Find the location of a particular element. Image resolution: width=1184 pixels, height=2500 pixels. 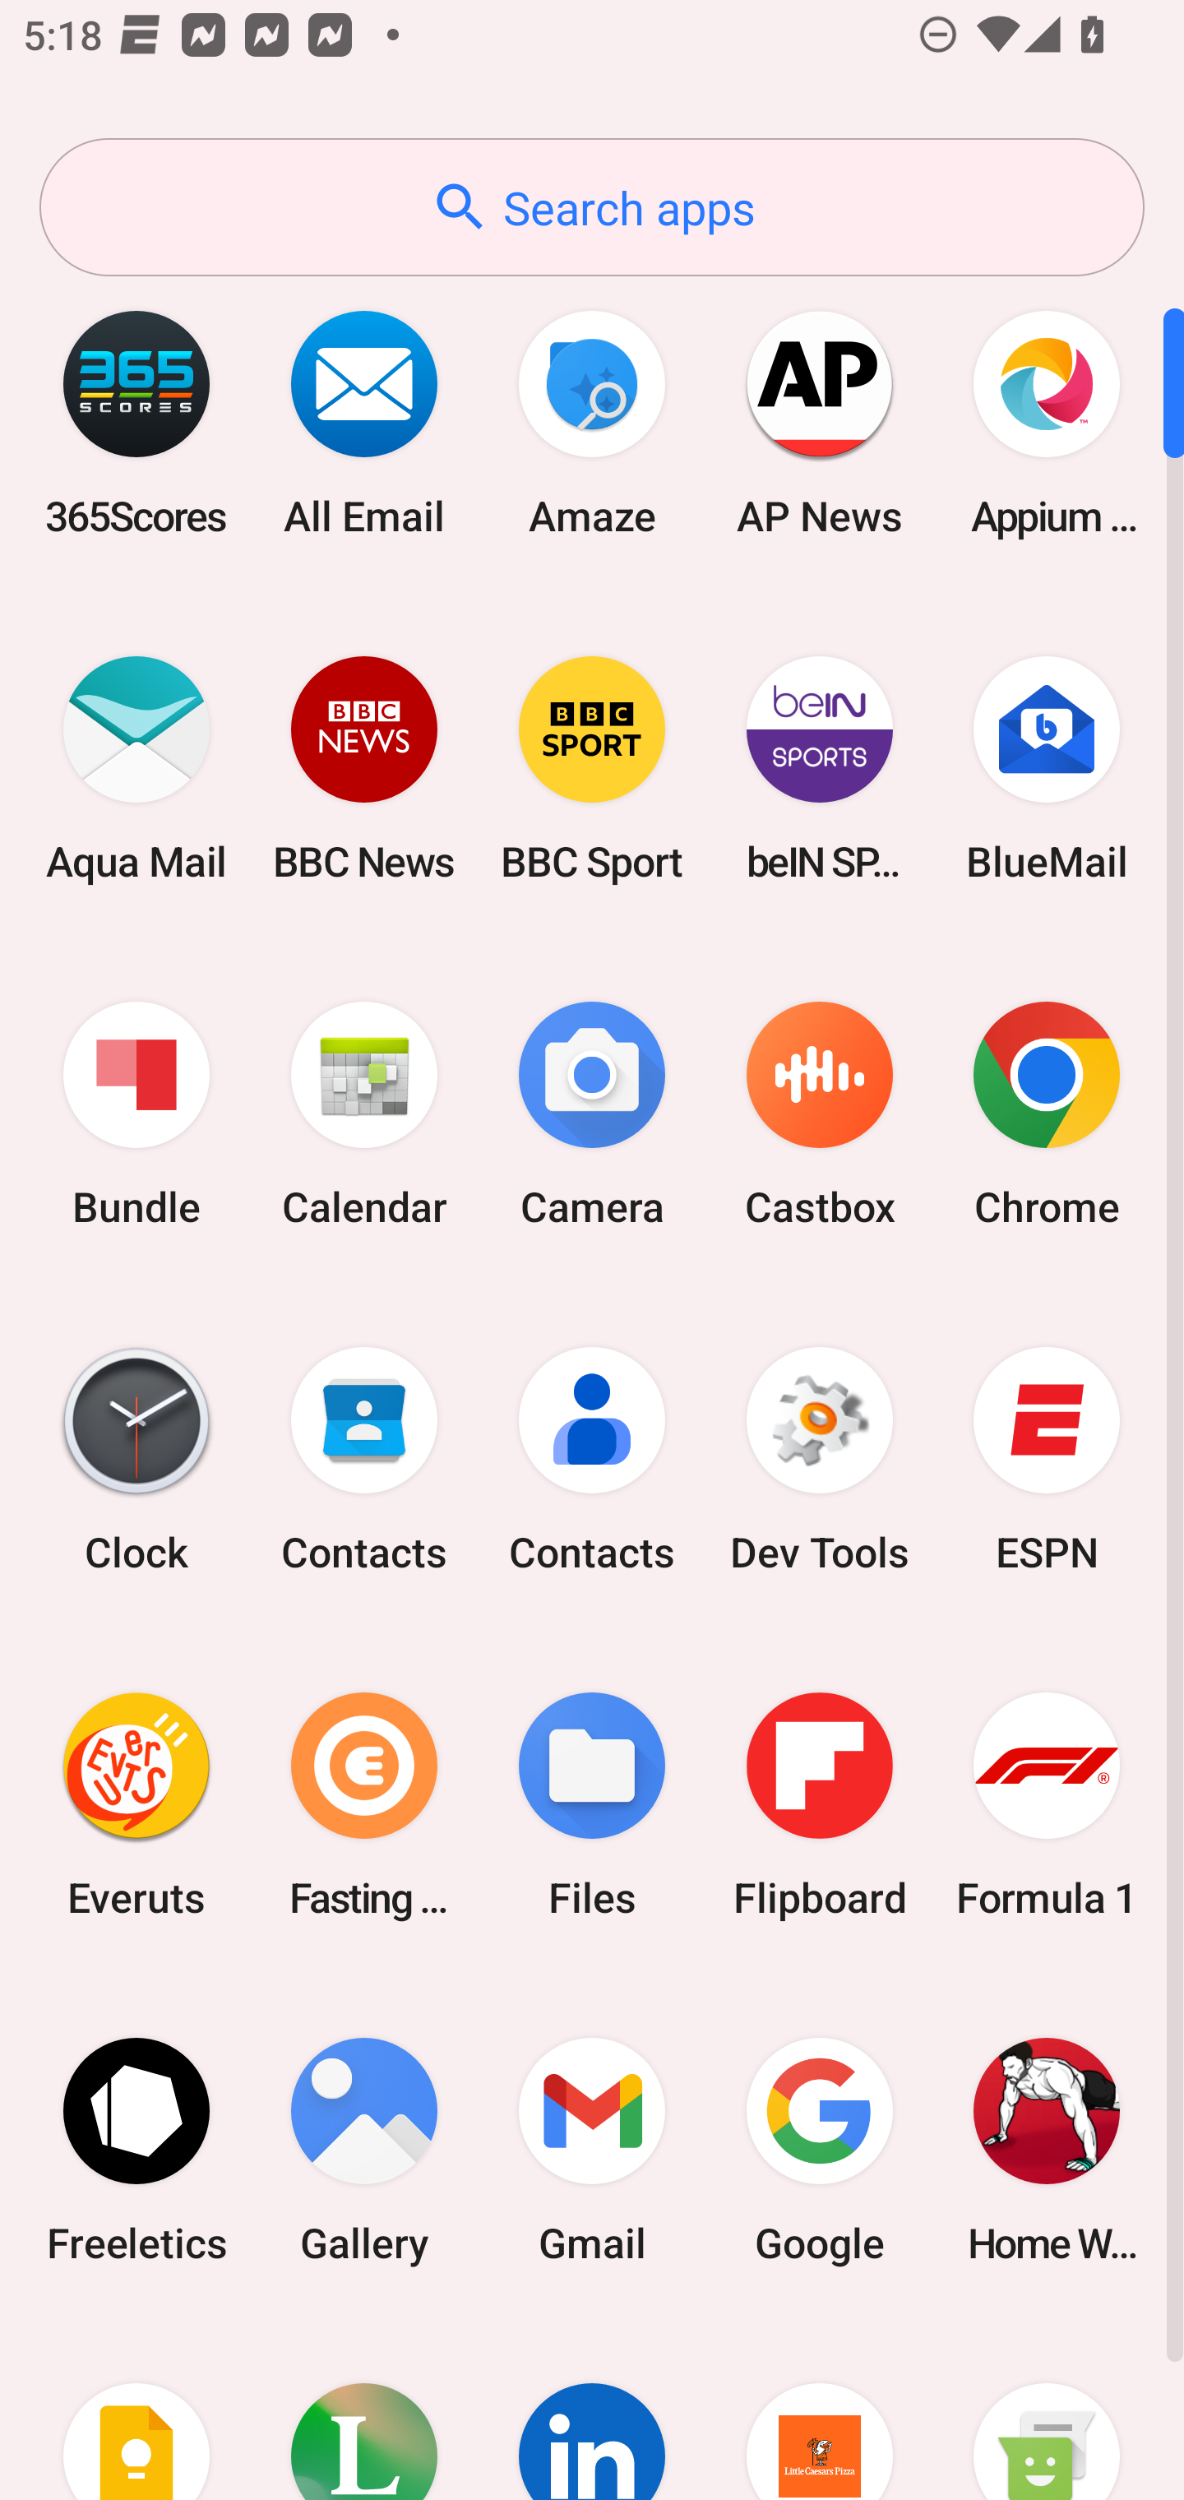

BBC News is located at coordinates (364, 768).